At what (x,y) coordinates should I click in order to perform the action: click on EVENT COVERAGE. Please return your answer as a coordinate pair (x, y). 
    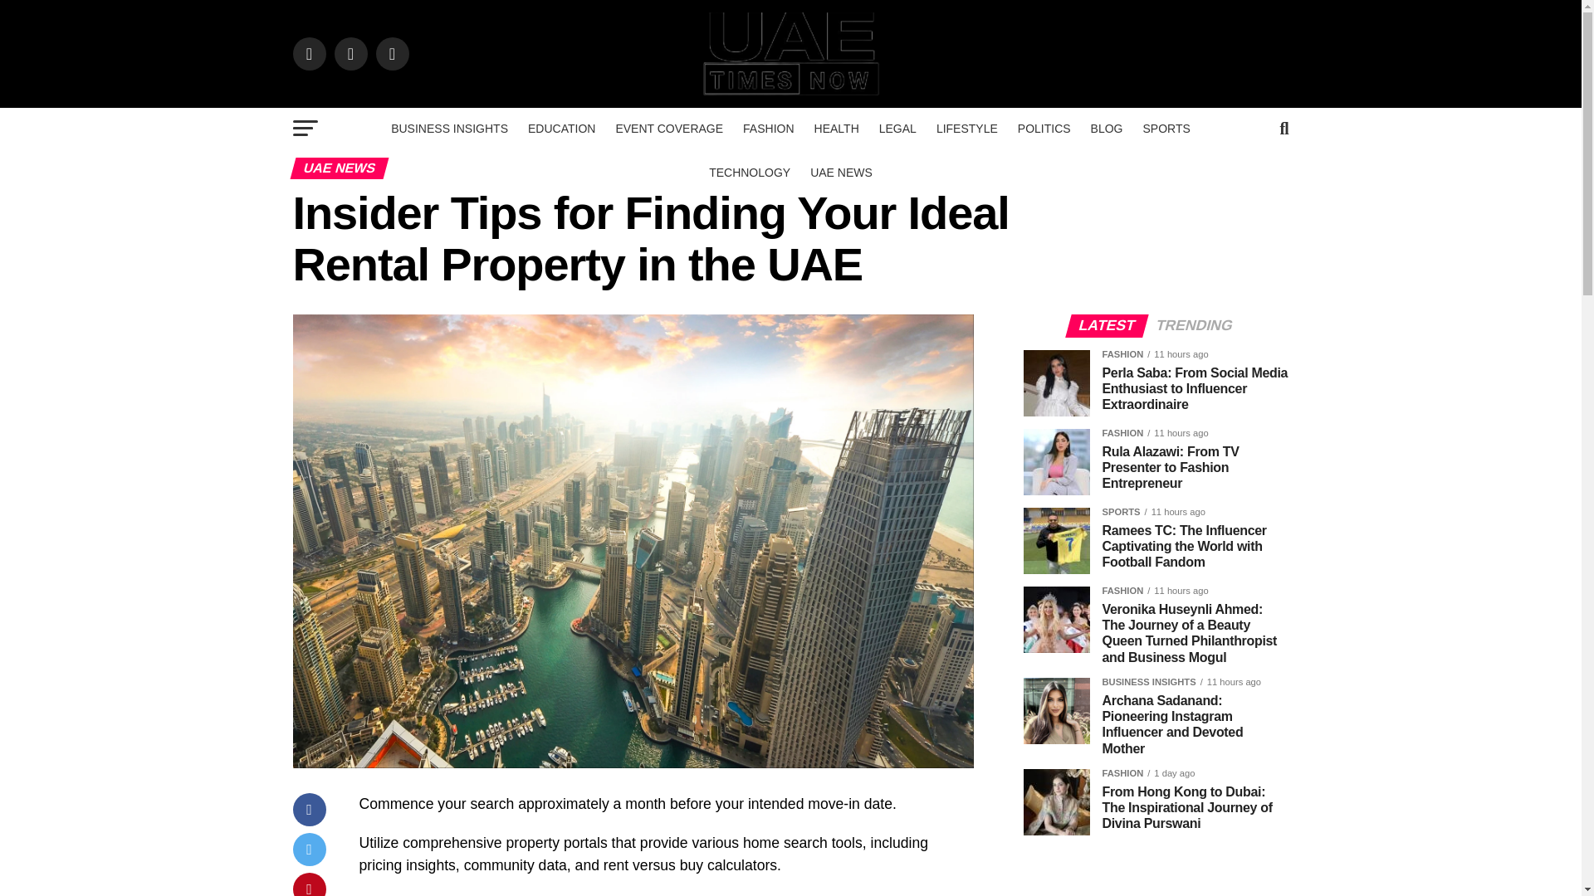
    Looking at the image, I should click on (669, 128).